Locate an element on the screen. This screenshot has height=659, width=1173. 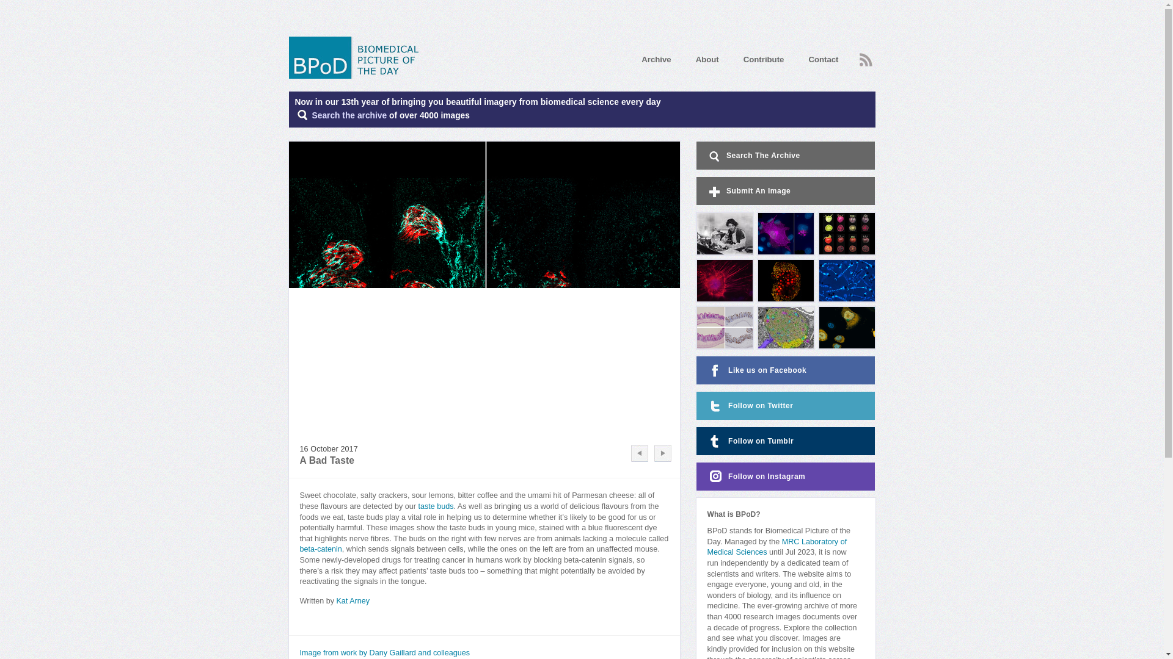
Image from work by Dany Gaillard and colleagues is located at coordinates (384, 652).